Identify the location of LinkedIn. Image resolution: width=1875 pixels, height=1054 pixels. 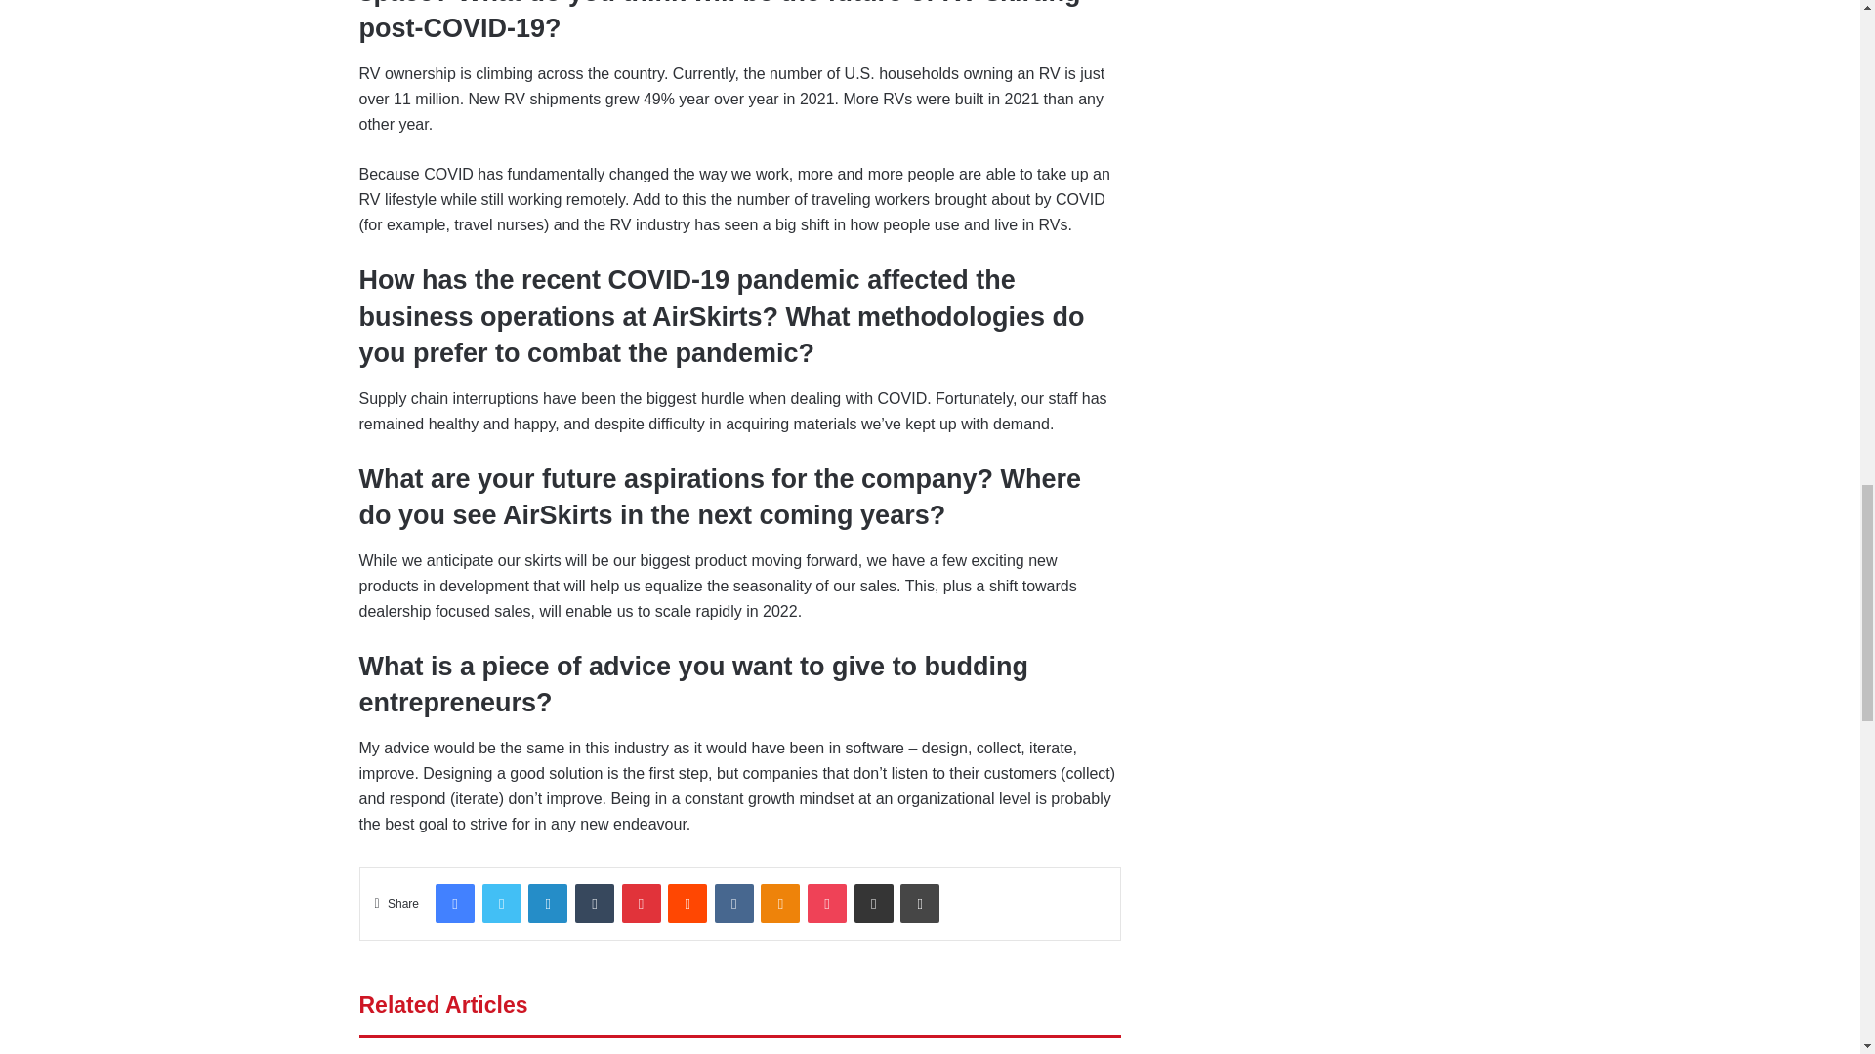
(548, 904).